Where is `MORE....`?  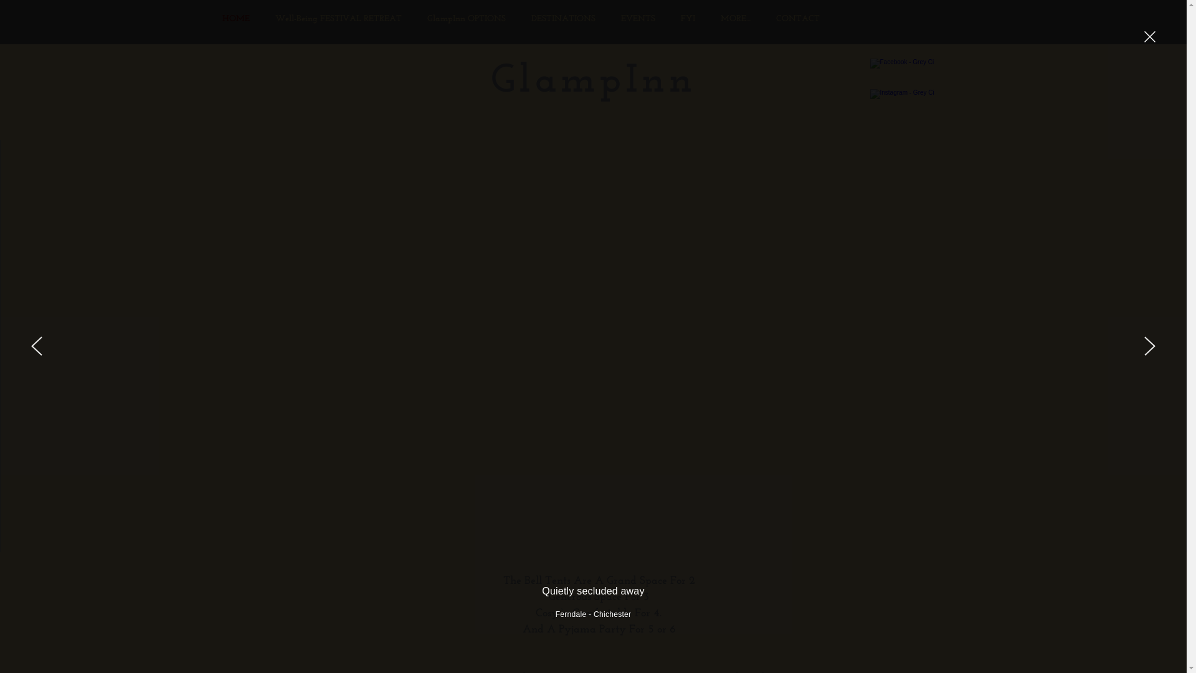 MORE.... is located at coordinates (735, 19).